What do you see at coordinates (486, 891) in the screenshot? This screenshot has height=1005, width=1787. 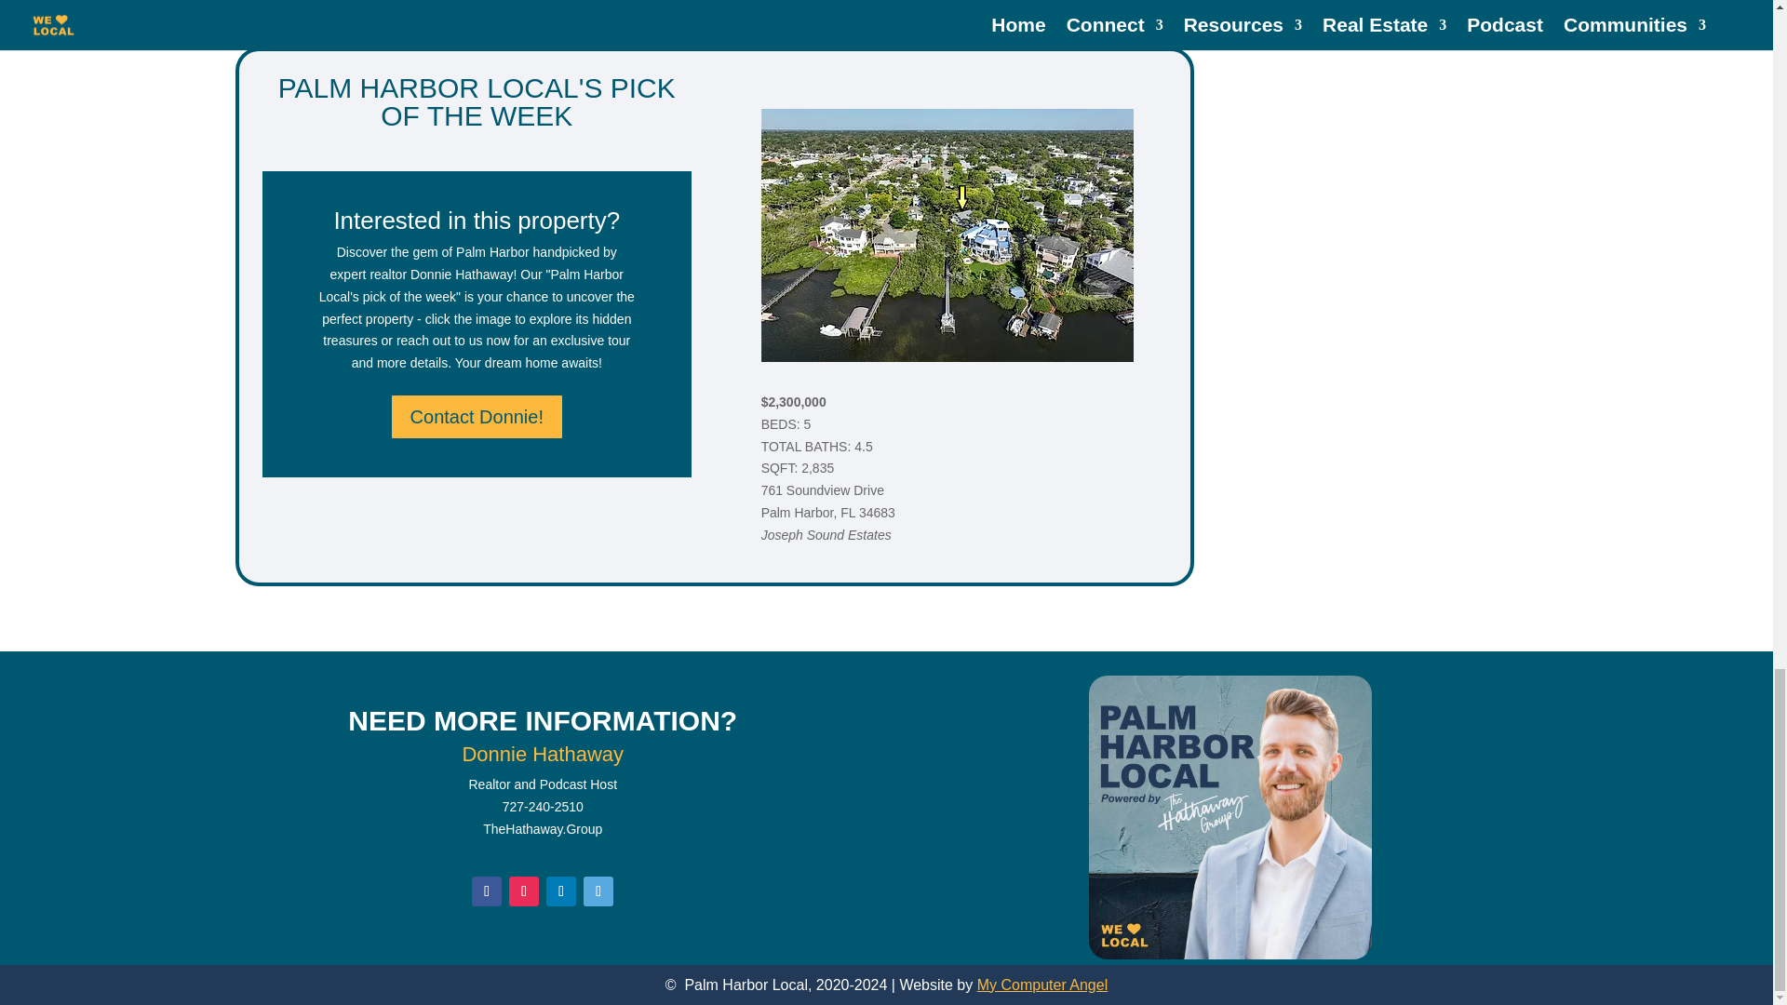 I see `Follow on Facebook` at bounding box center [486, 891].